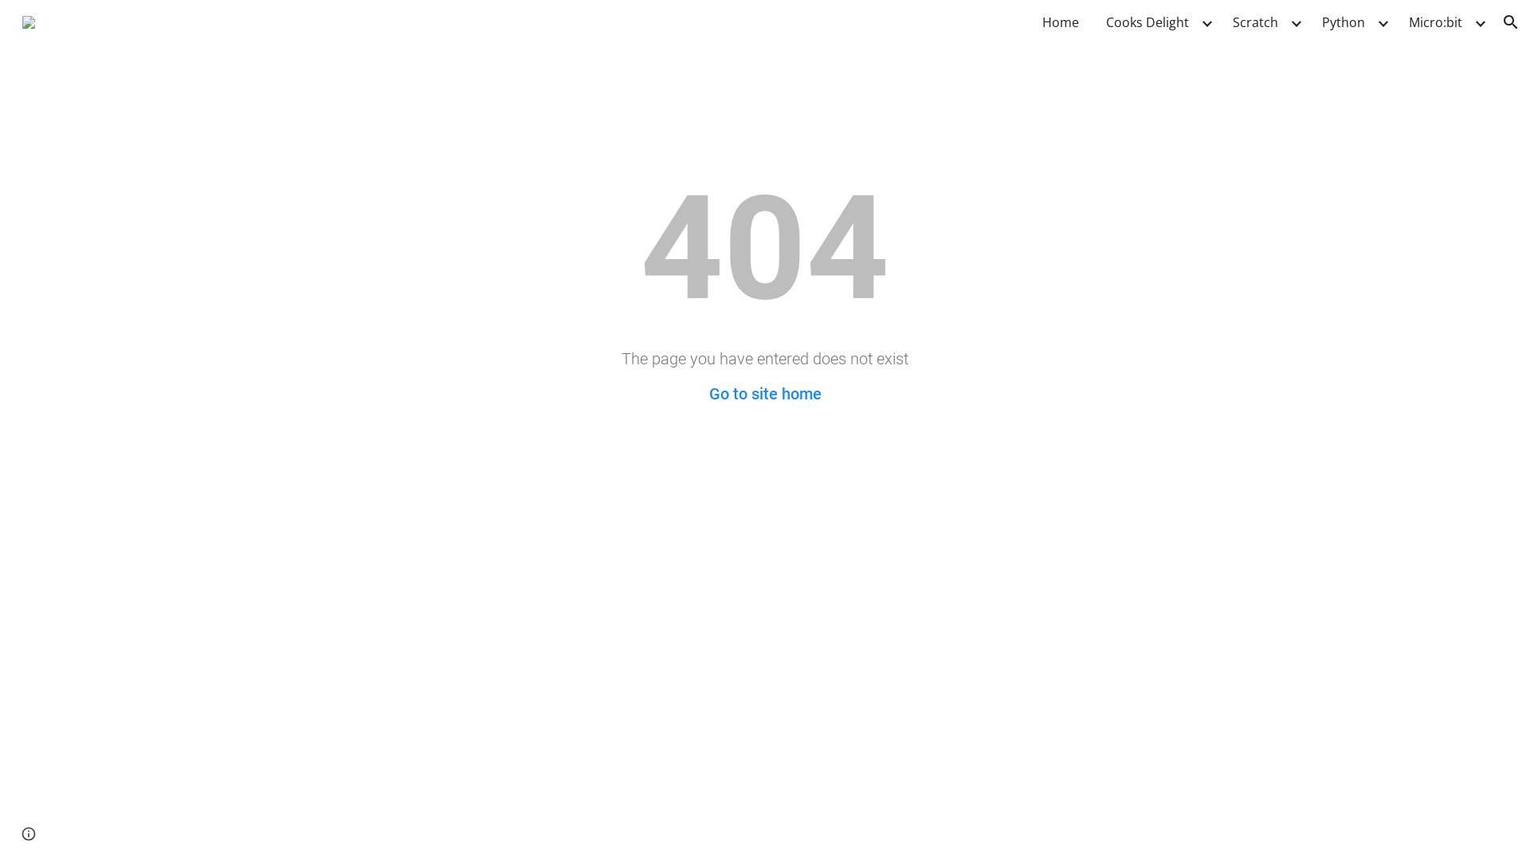 The width and height of the screenshot is (1530, 861). I want to click on Expand/Collapse, so click(1383, 22).